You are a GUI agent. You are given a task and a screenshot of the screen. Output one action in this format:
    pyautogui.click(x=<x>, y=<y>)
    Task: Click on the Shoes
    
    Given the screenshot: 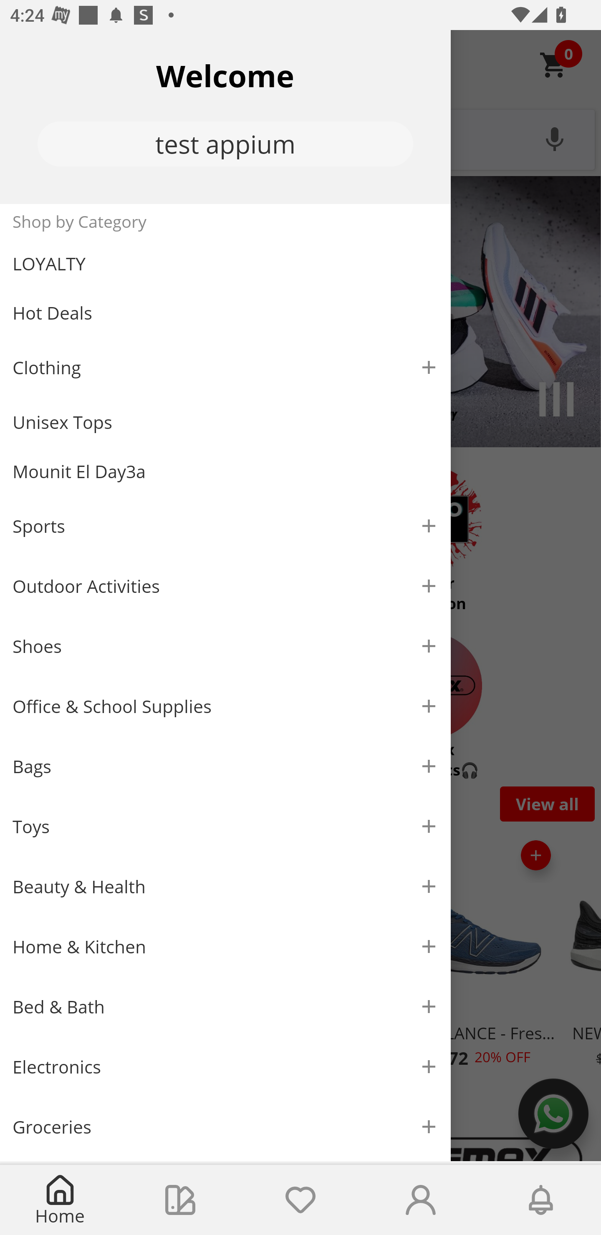 What is the action you would take?
    pyautogui.click(x=225, y=647)
    